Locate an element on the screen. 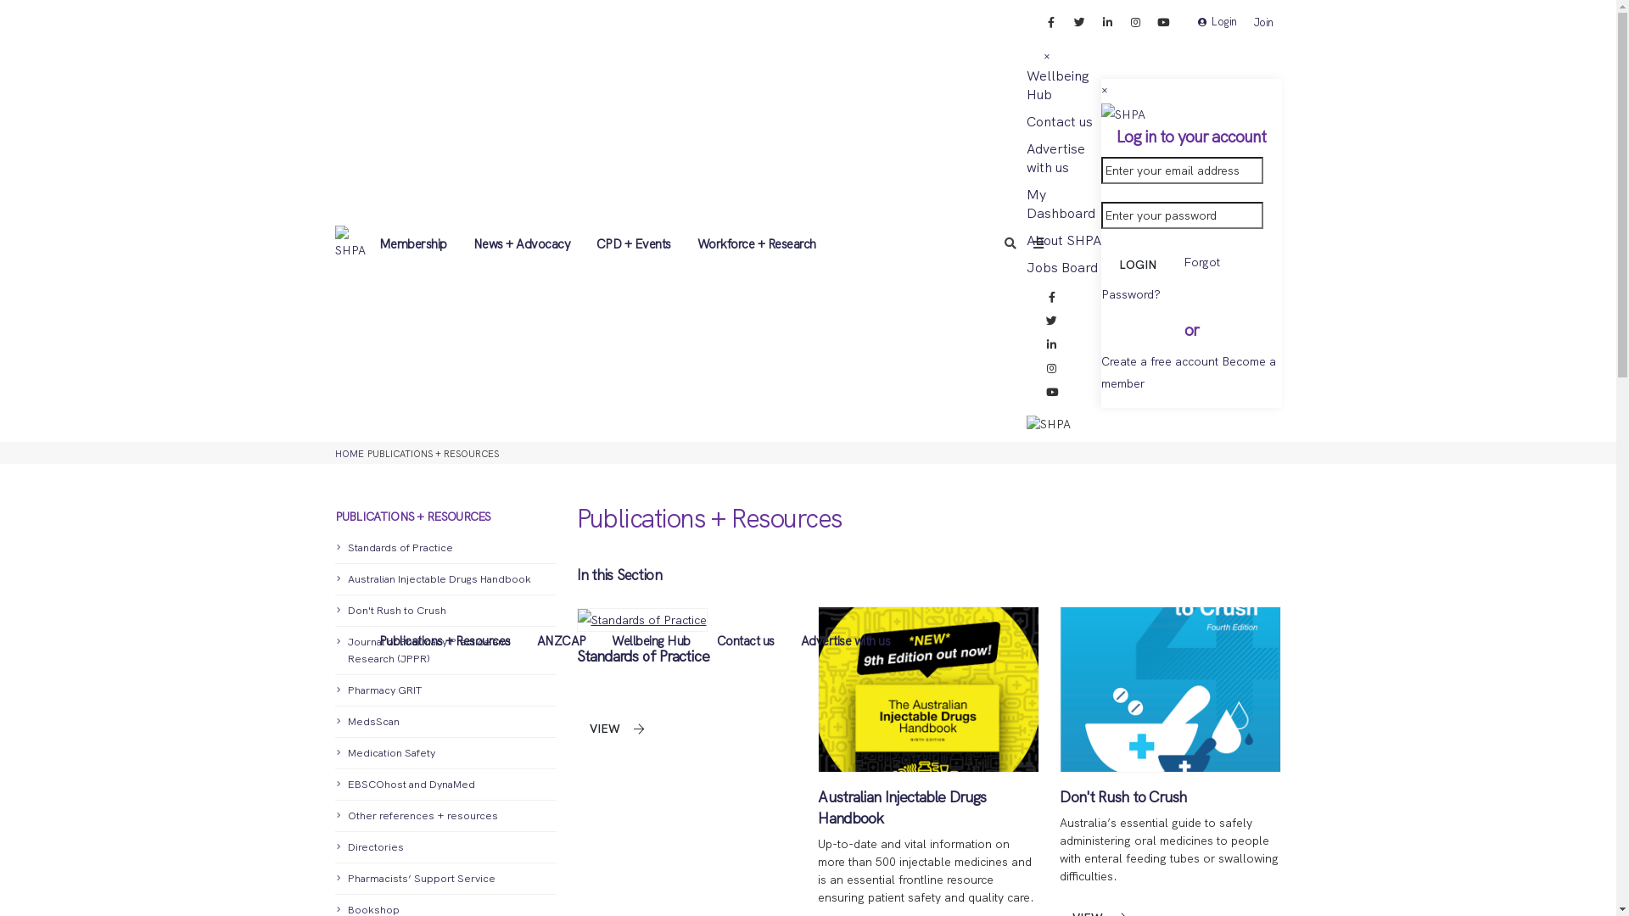  Contact us is located at coordinates (1060, 122).